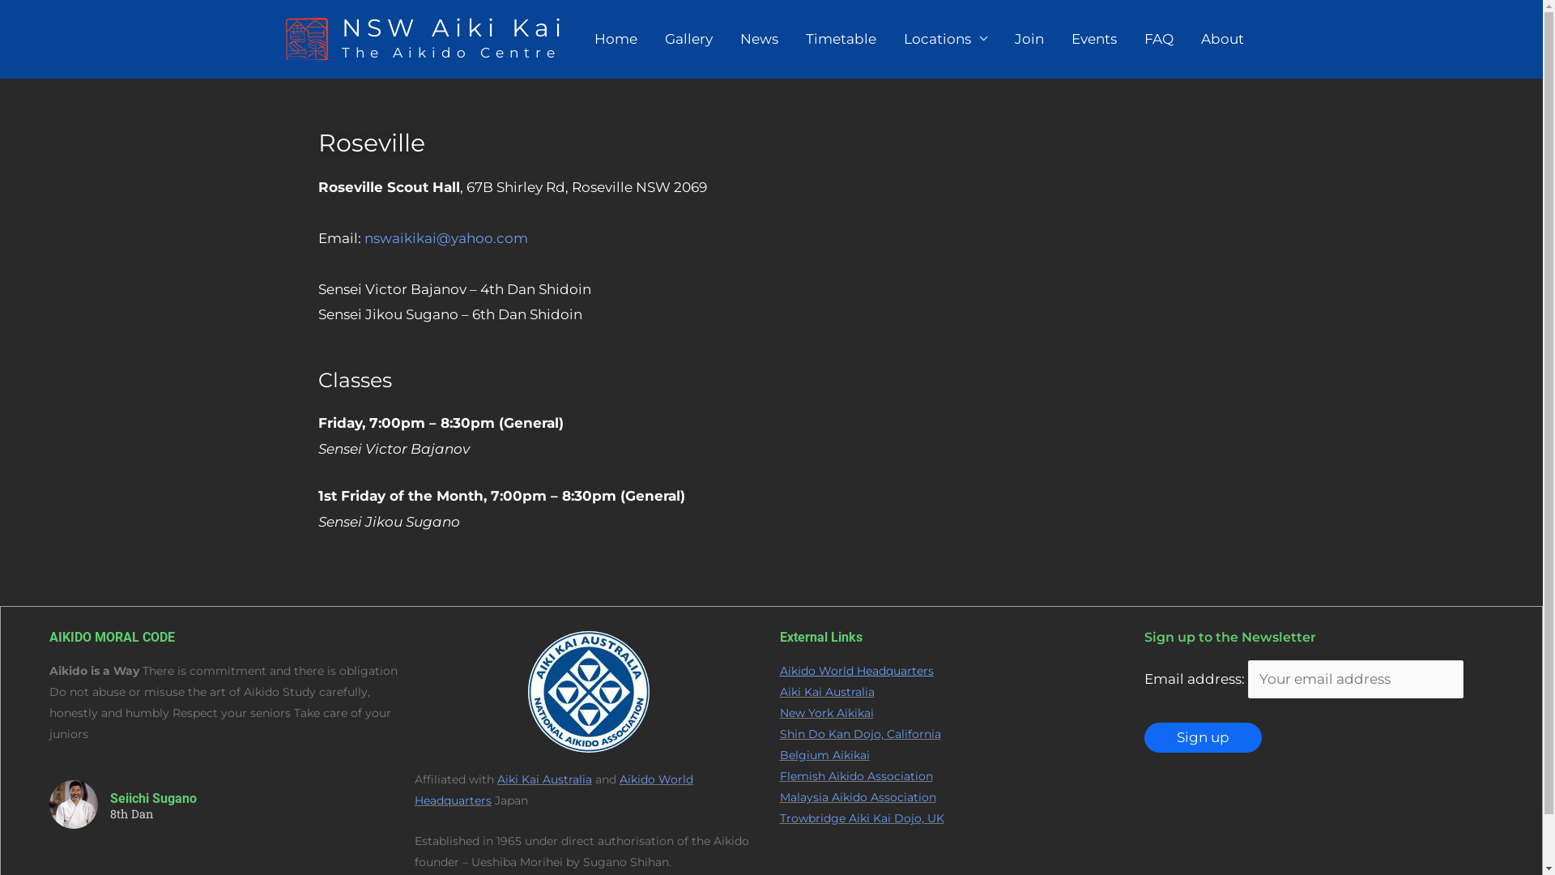 Image resolution: width=1555 pixels, height=875 pixels. I want to click on Join, so click(1029, 39).